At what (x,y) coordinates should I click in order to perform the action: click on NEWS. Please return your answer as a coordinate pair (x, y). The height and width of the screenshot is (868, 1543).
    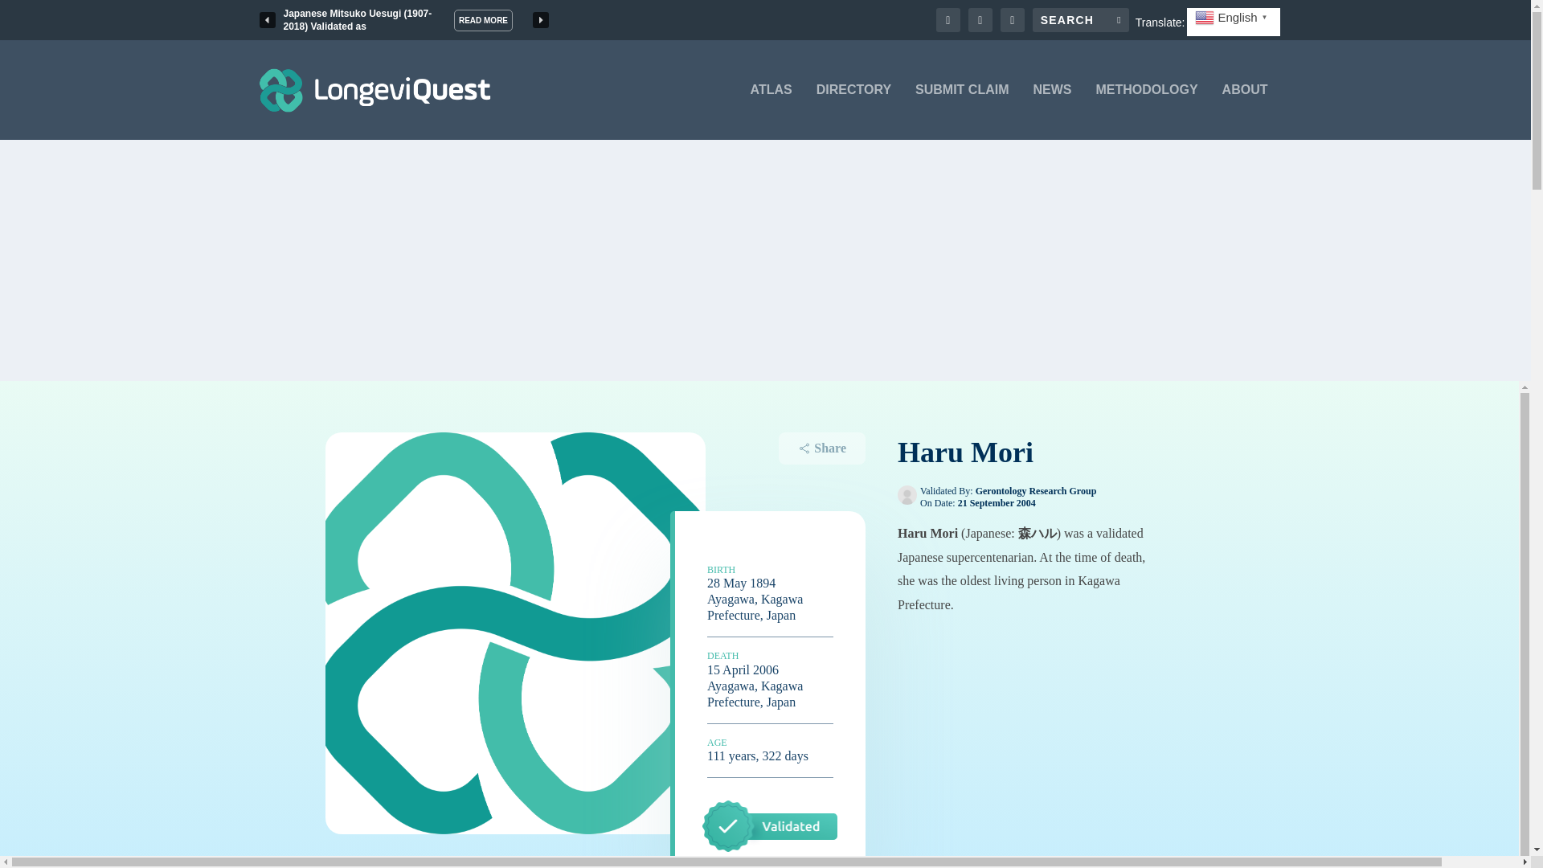
    Looking at the image, I should click on (1053, 111).